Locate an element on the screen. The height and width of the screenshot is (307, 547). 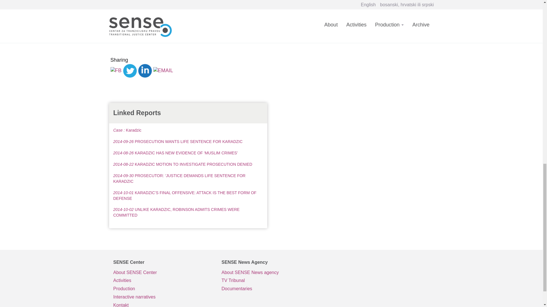
About SENSE News agency is located at coordinates (271, 273).